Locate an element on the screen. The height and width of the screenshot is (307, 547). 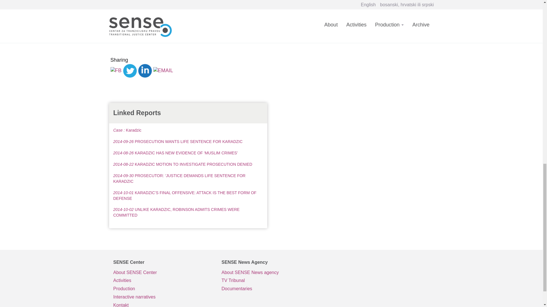
About SENSE News agency is located at coordinates (271, 273).